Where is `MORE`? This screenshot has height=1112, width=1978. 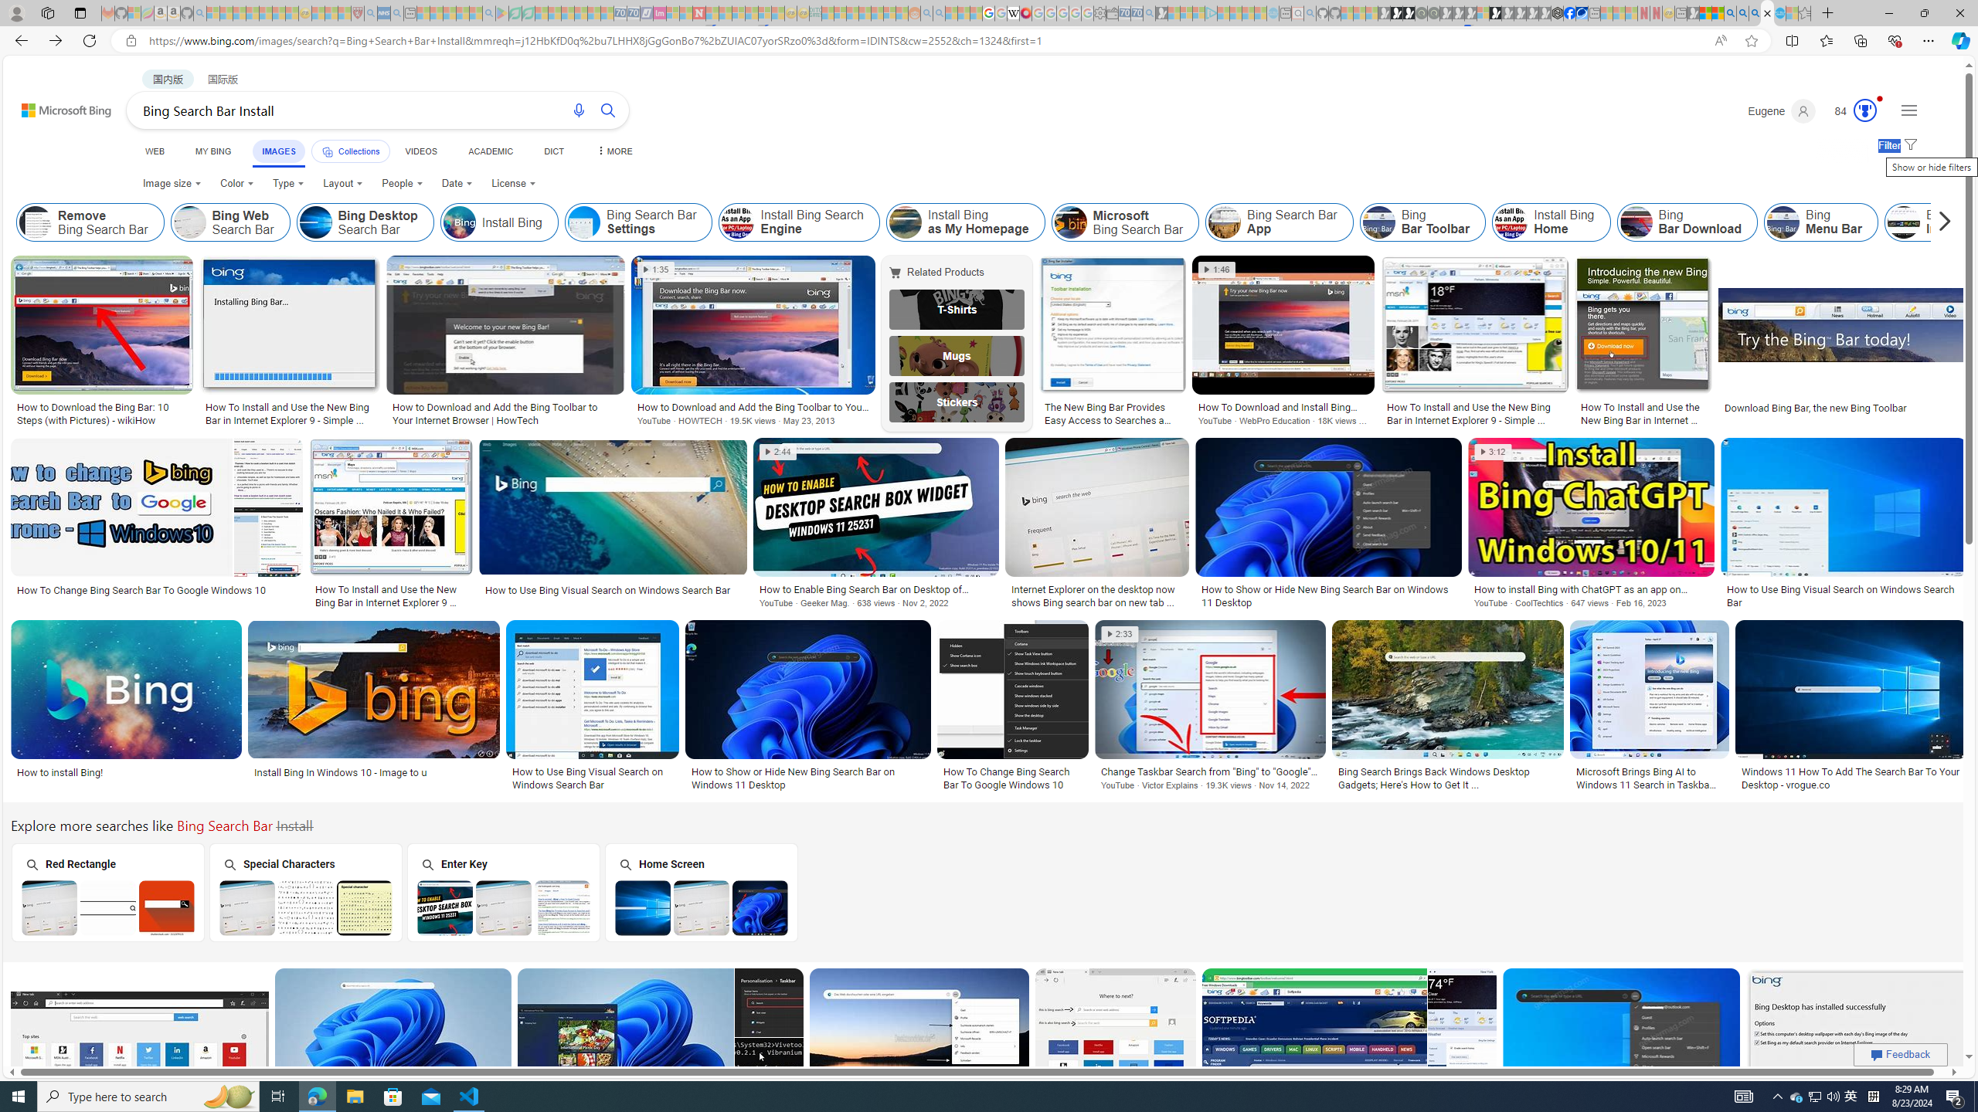 MORE is located at coordinates (613, 151).